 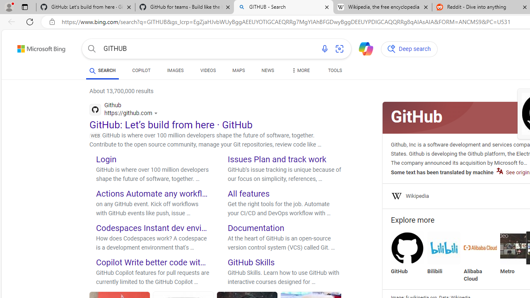 I want to click on All features, so click(x=248, y=194).